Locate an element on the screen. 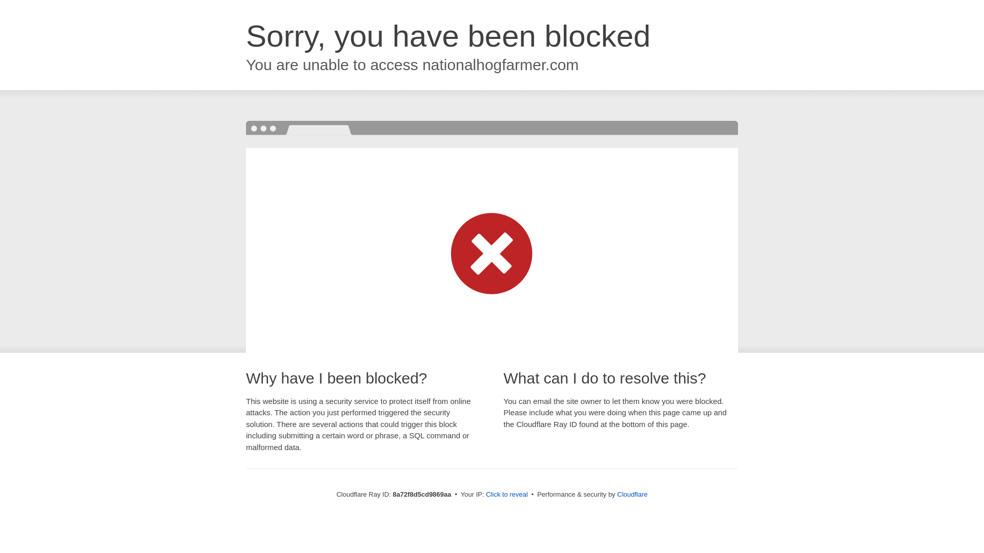  Click to reveal is located at coordinates (506, 495).